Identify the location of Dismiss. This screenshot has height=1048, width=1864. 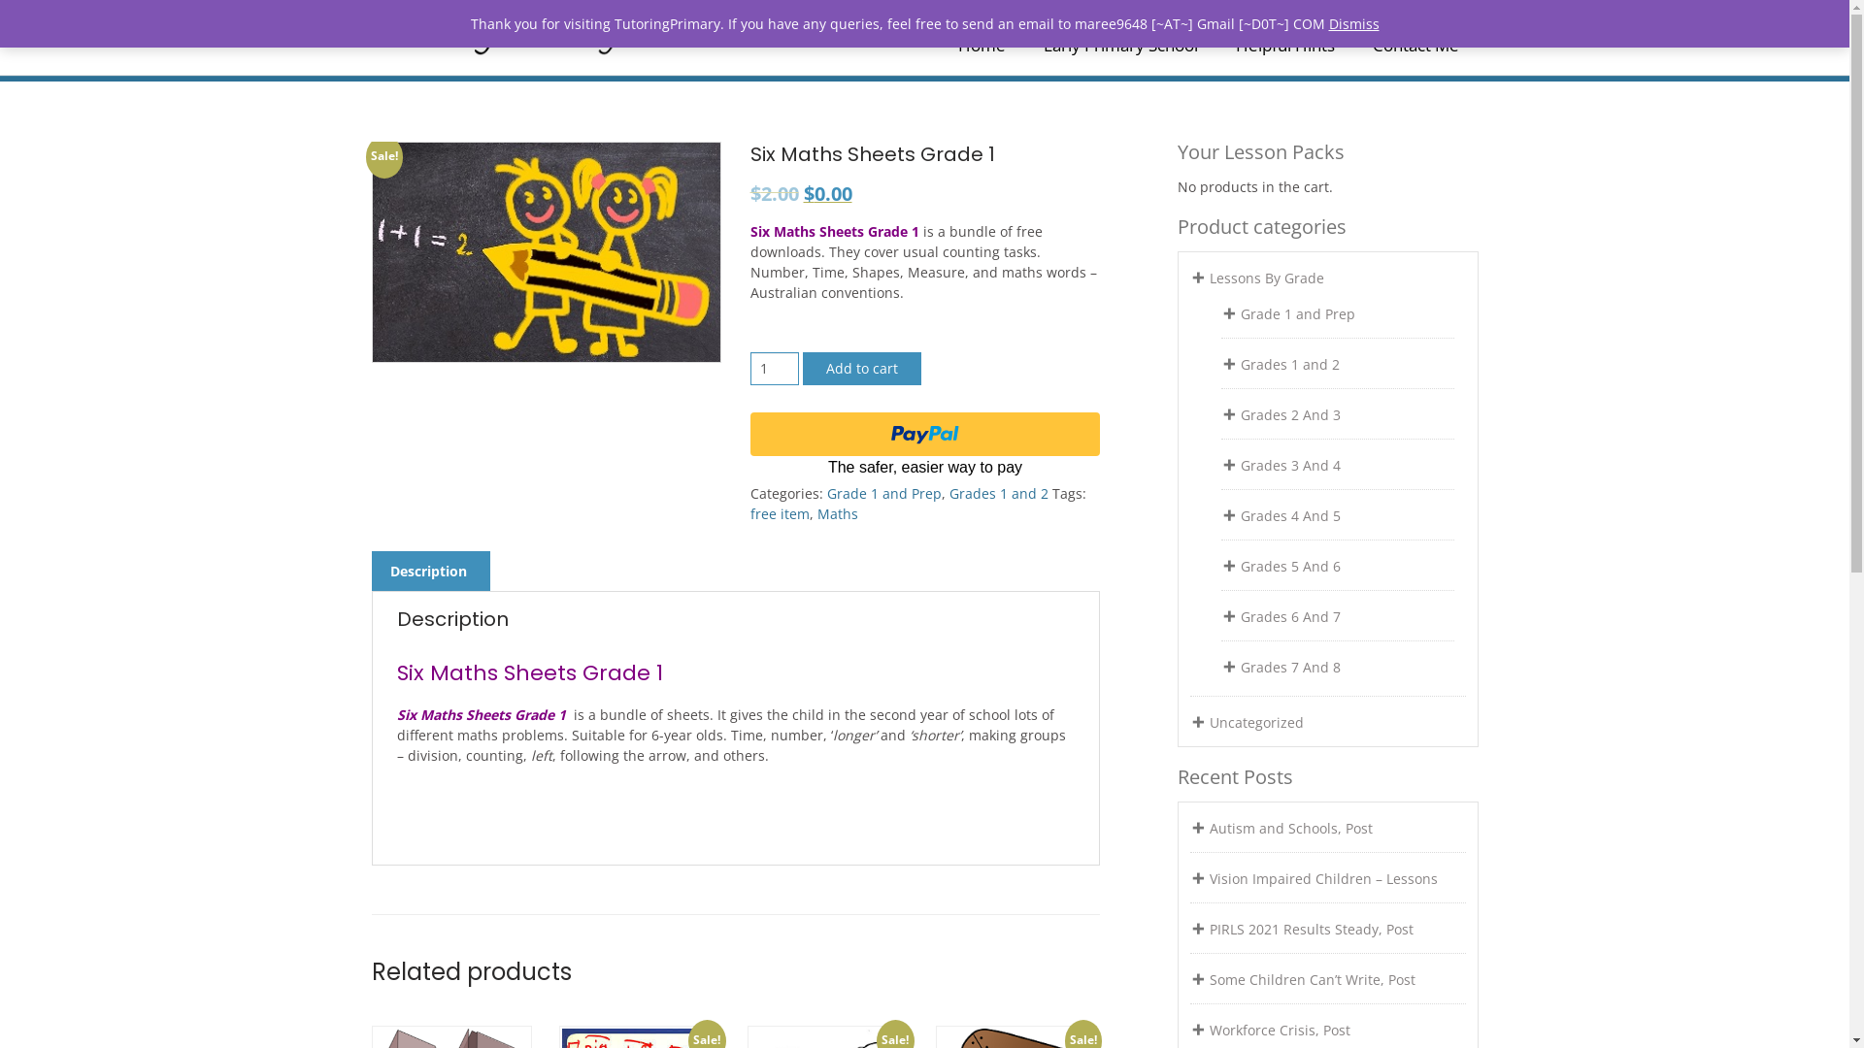
(1353, 23).